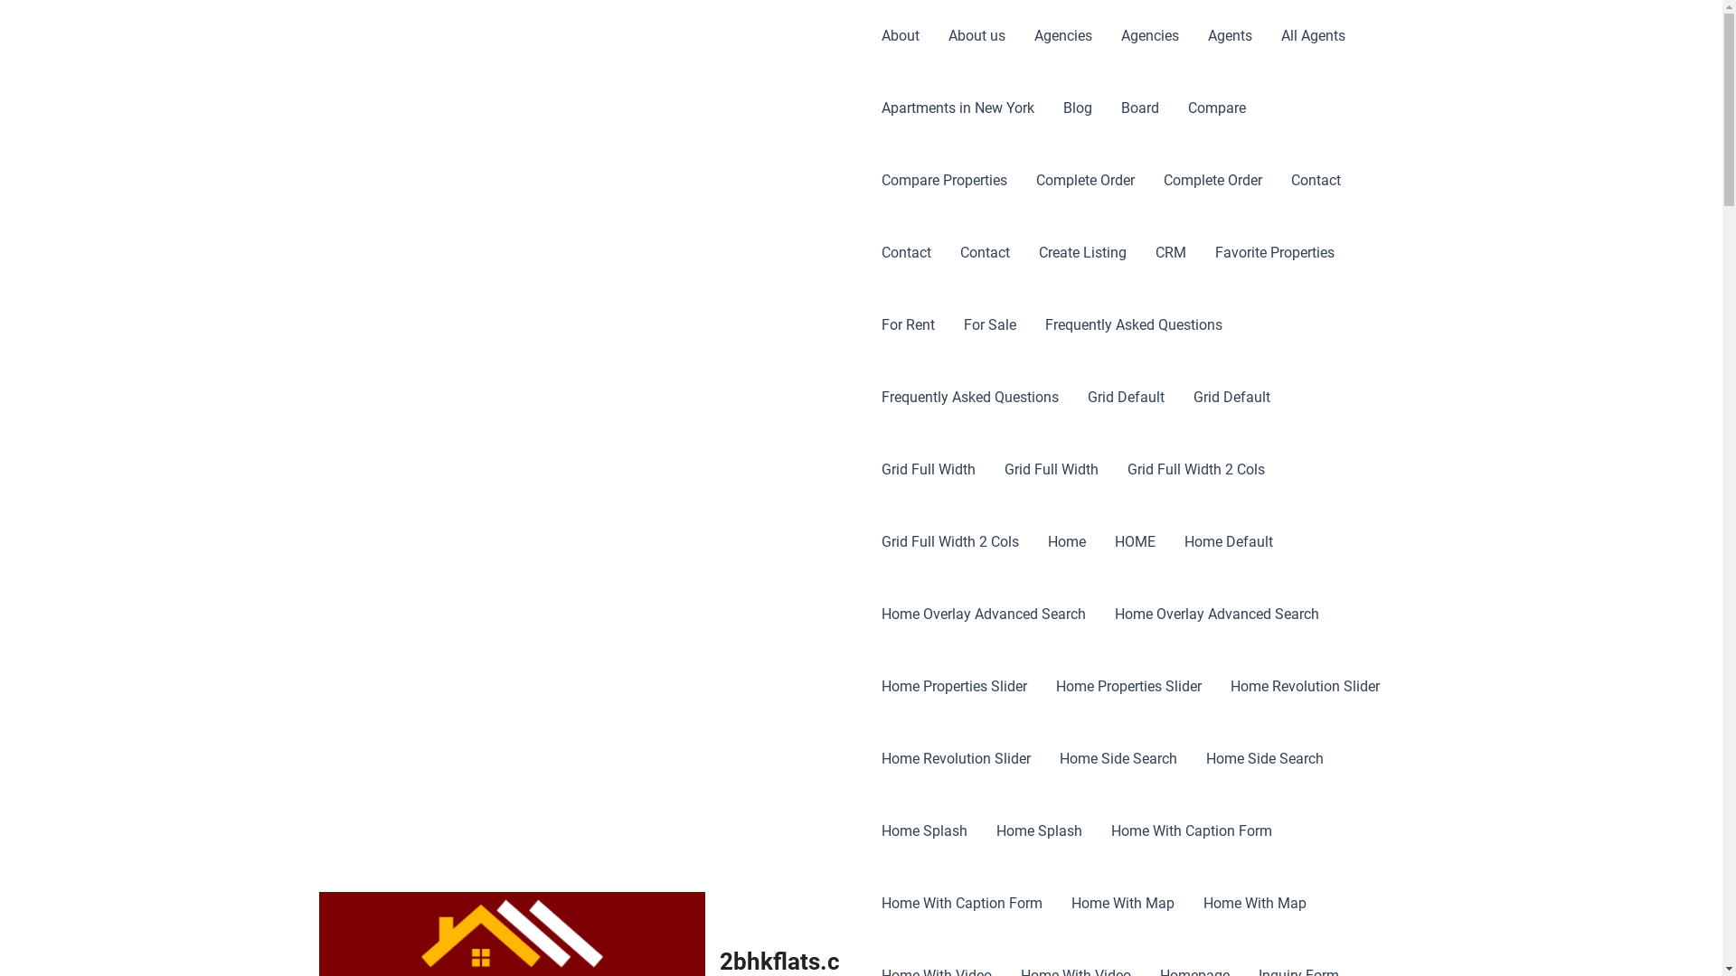  I want to click on Contact, so click(986, 253).